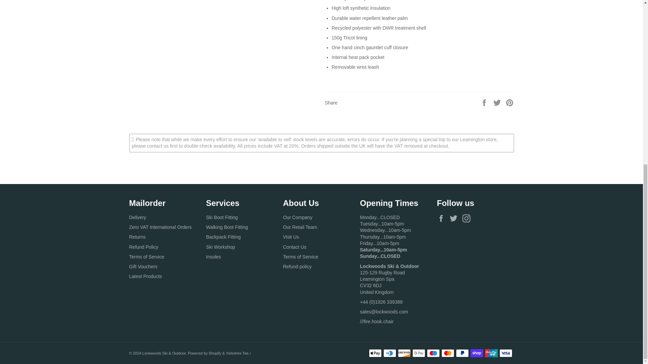  What do you see at coordinates (385, 237) in the screenshot?
I see `Visit Us` at bounding box center [385, 237].